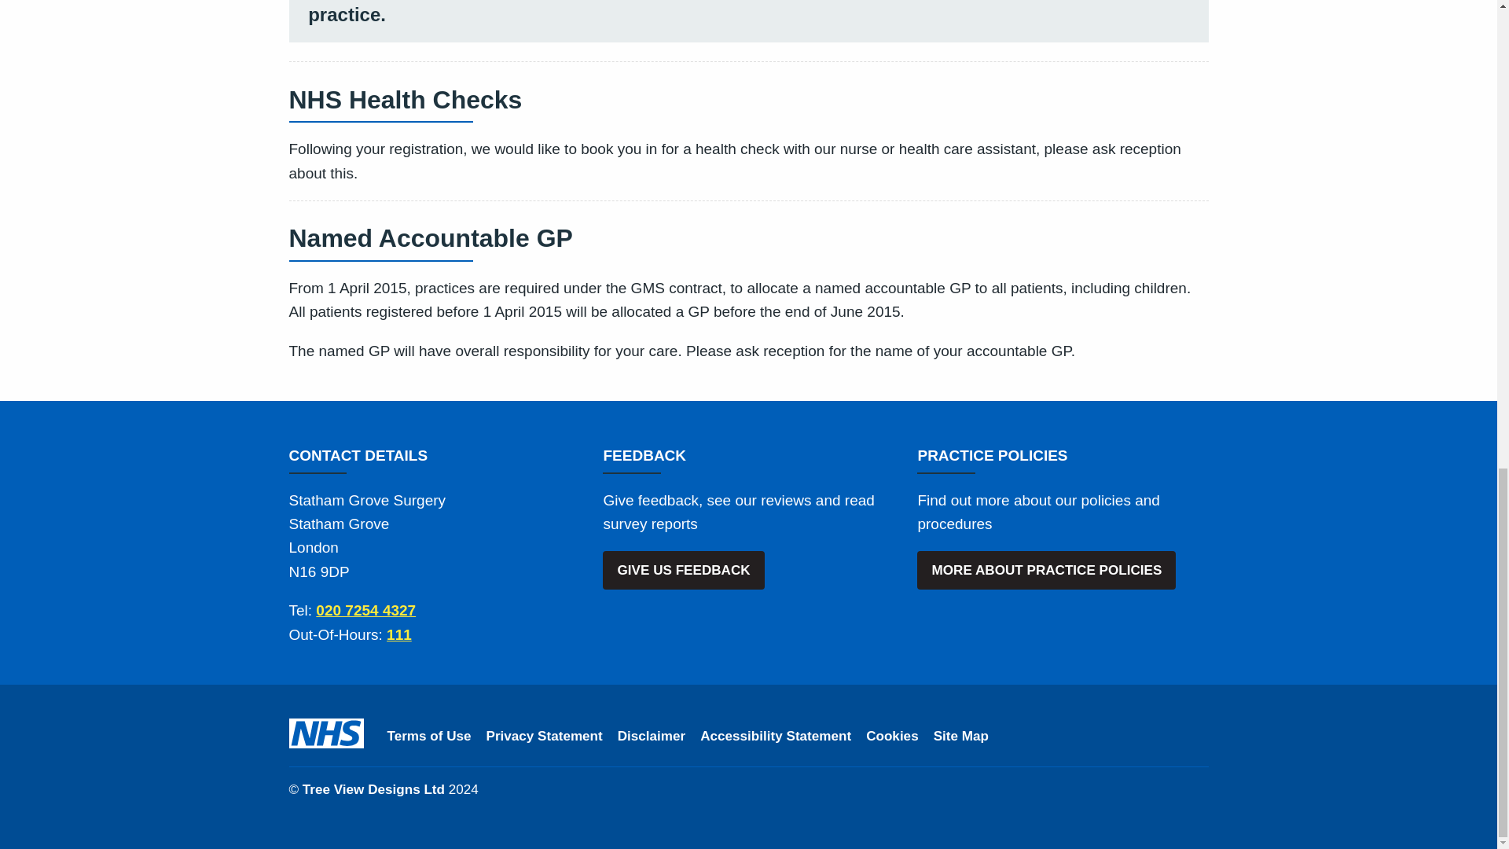 This screenshot has height=849, width=1509. I want to click on Cookies, so click(893, 737).